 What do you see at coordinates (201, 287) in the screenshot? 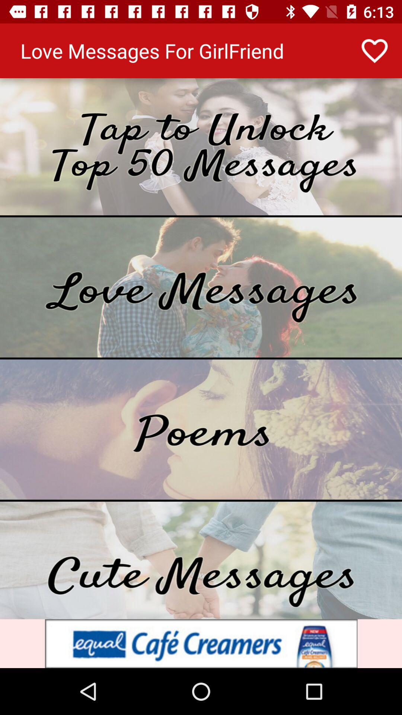
I see `open love messages` at bounding box center [201, 287].